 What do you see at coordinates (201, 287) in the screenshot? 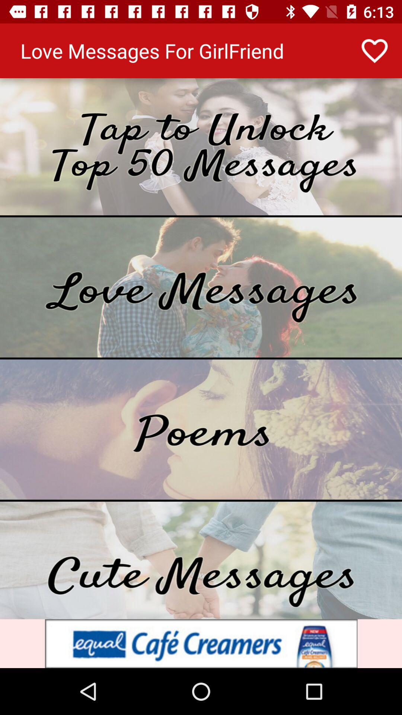
I see `open love messages` at bounding box center [201, 287].